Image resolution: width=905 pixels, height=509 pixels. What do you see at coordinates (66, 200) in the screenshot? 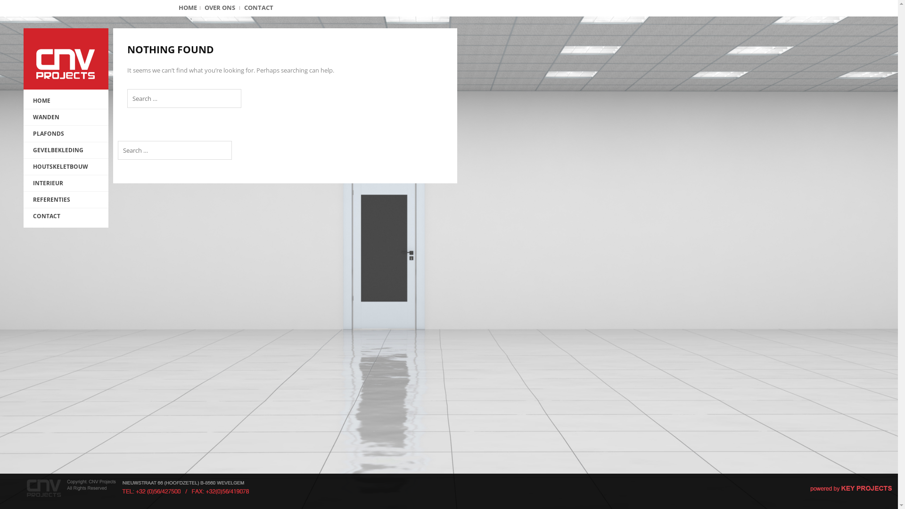
I see `REFERENTIES` at bounding box center [66, 200].